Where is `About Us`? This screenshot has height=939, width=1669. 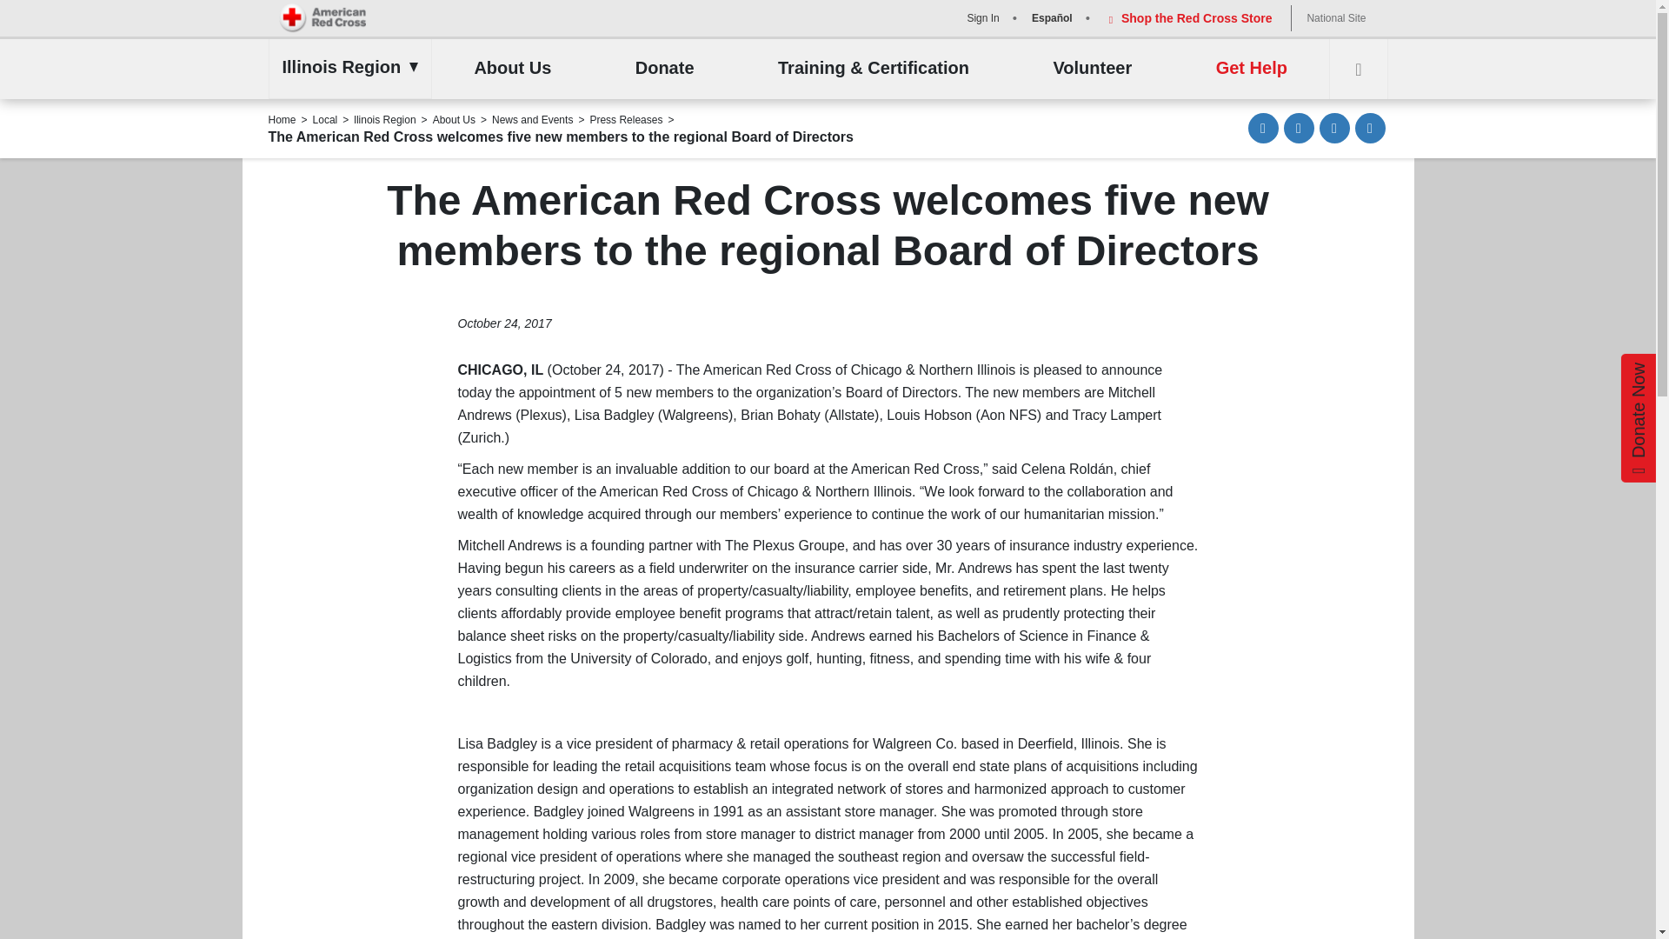 About Us is located at coordinates (512, 69).